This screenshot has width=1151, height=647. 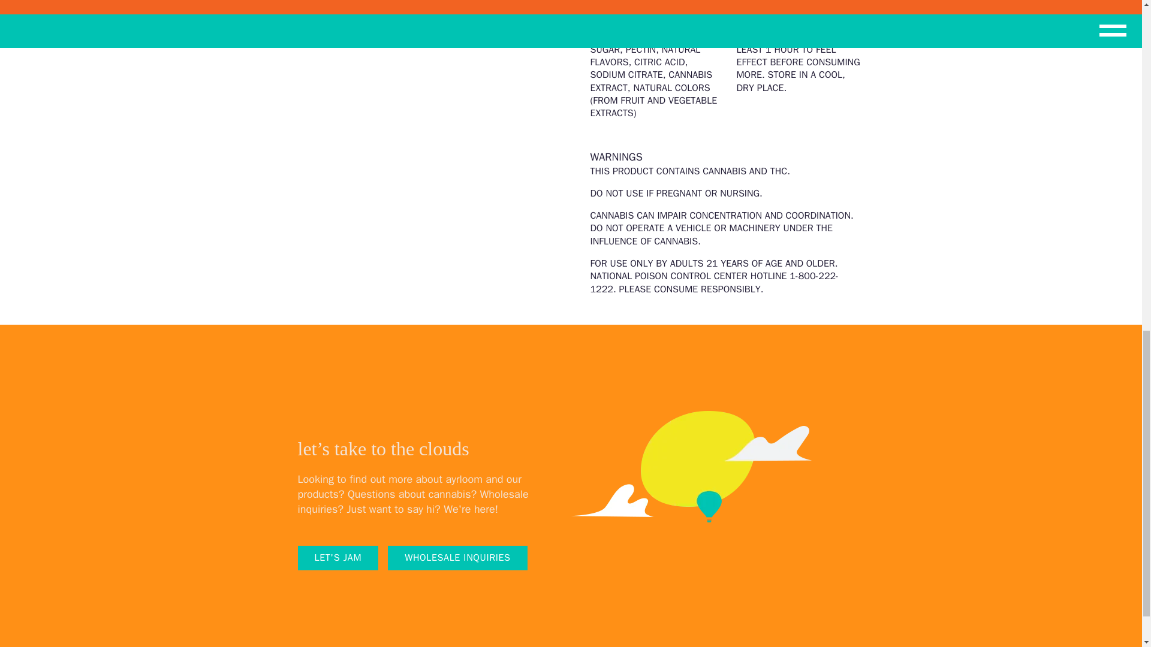 I want to click on WHOLESALE INQUIRIES, so click(x=457, y=558).